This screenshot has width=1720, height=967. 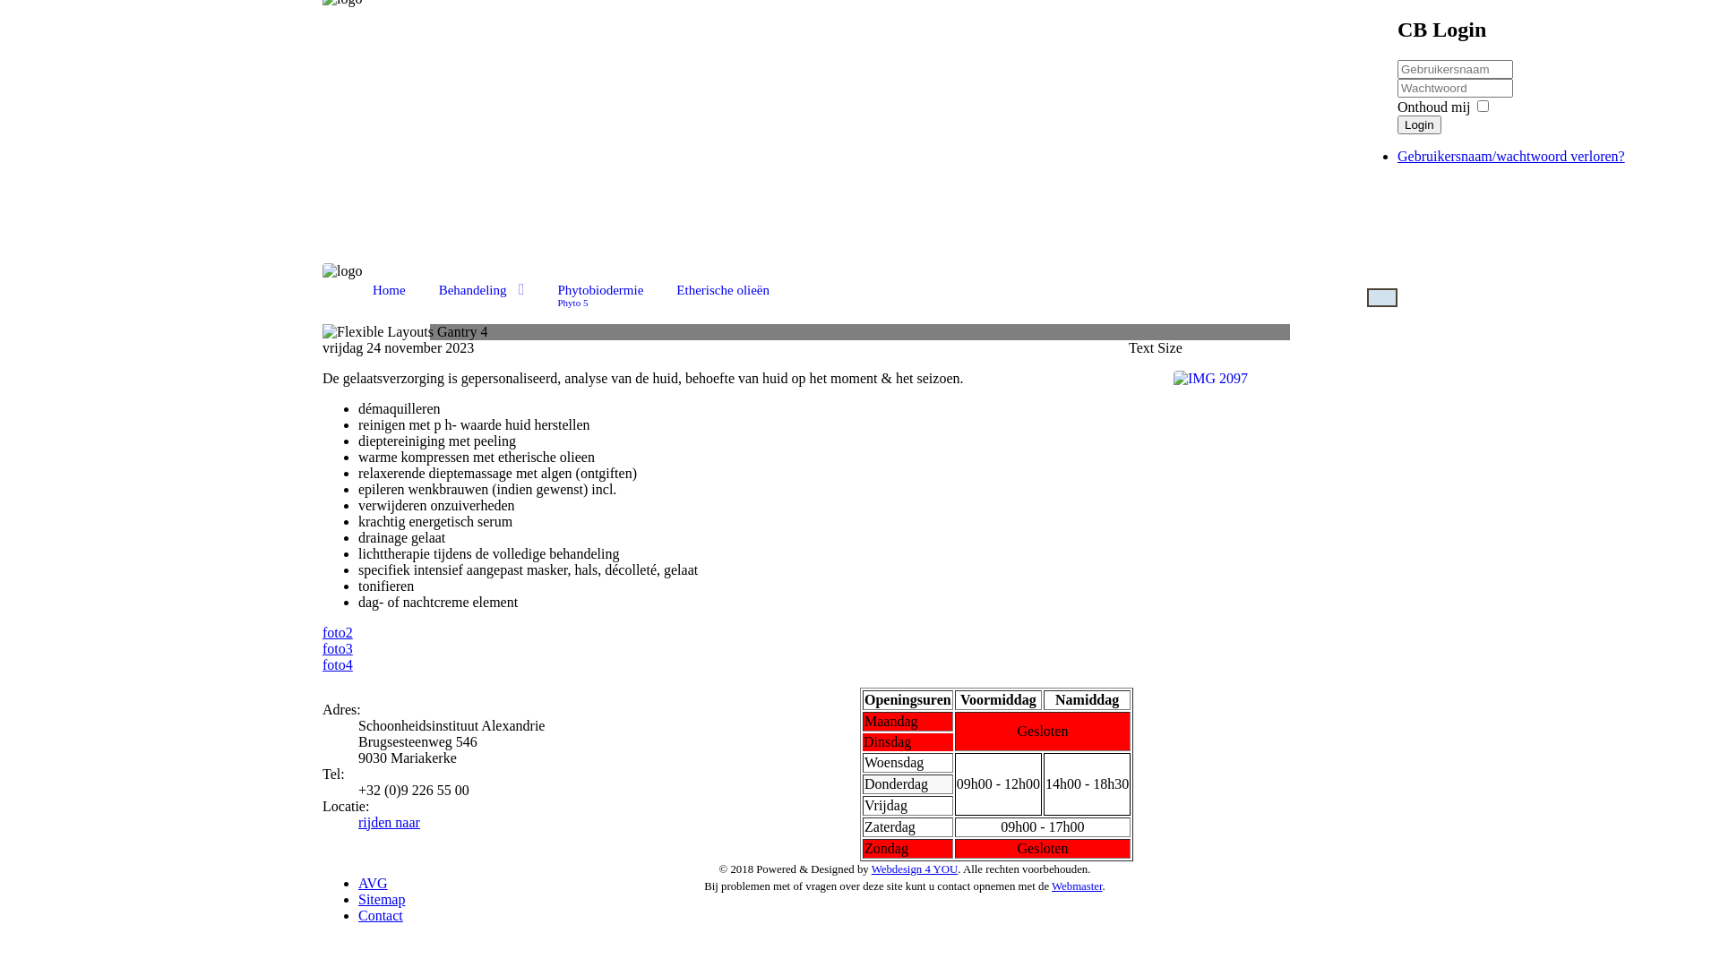 I want to click on foto4, so click(x=338, y=664).